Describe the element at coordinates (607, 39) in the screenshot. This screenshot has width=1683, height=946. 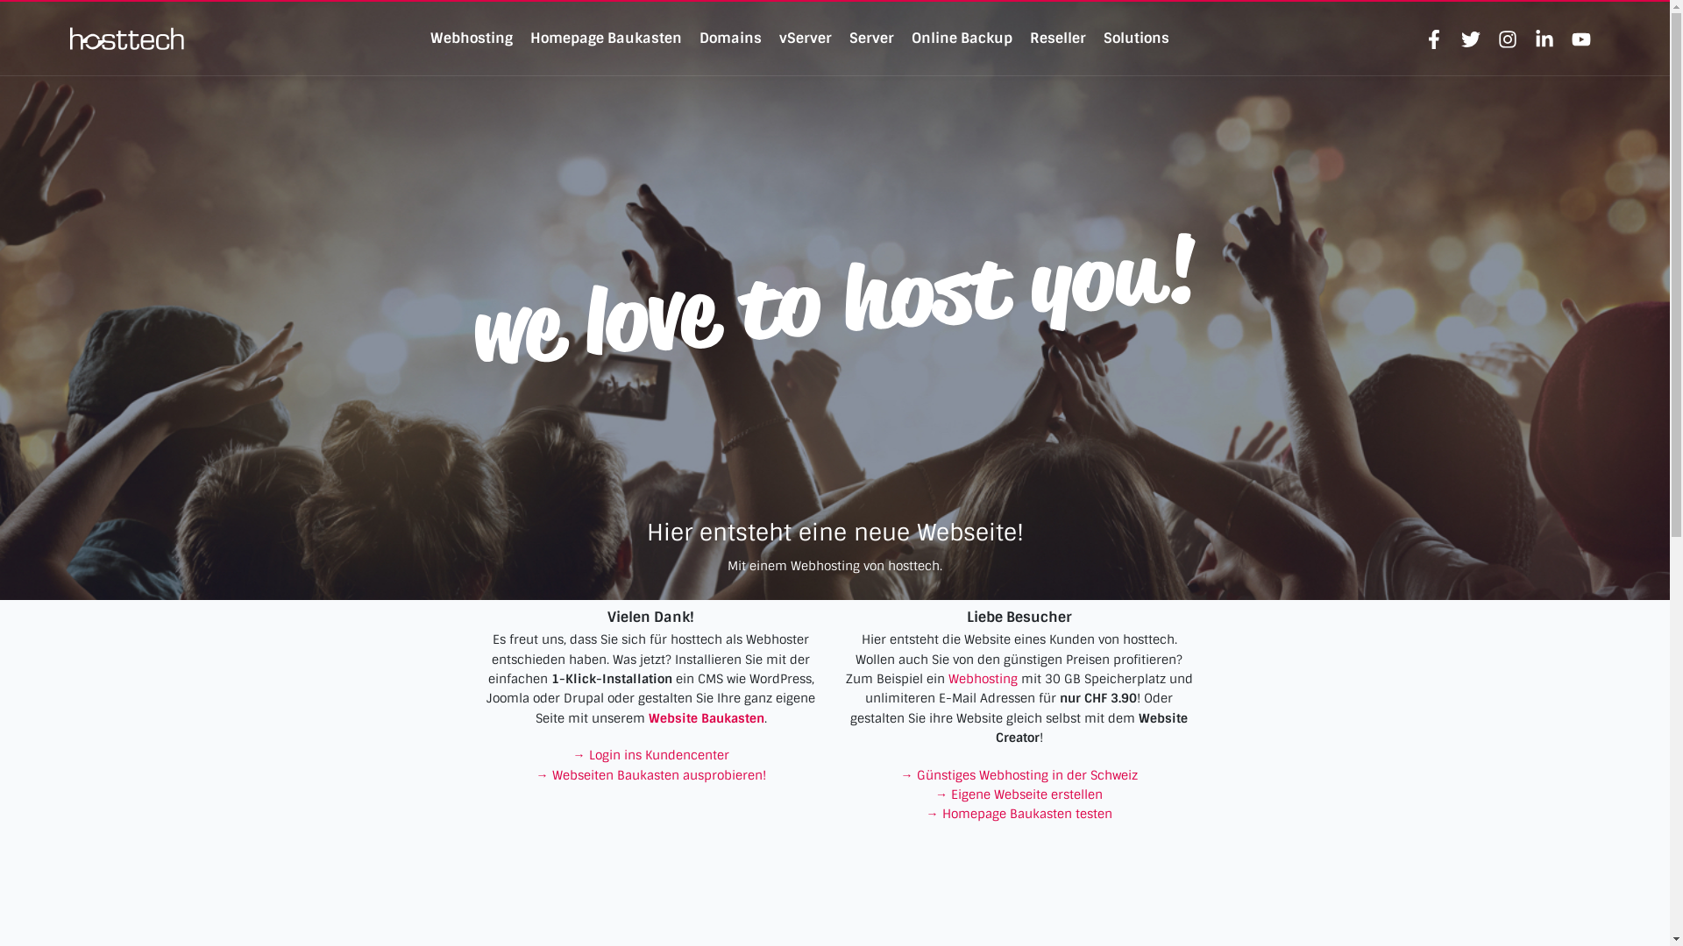
I see `Homepage Baukasten` at that location.